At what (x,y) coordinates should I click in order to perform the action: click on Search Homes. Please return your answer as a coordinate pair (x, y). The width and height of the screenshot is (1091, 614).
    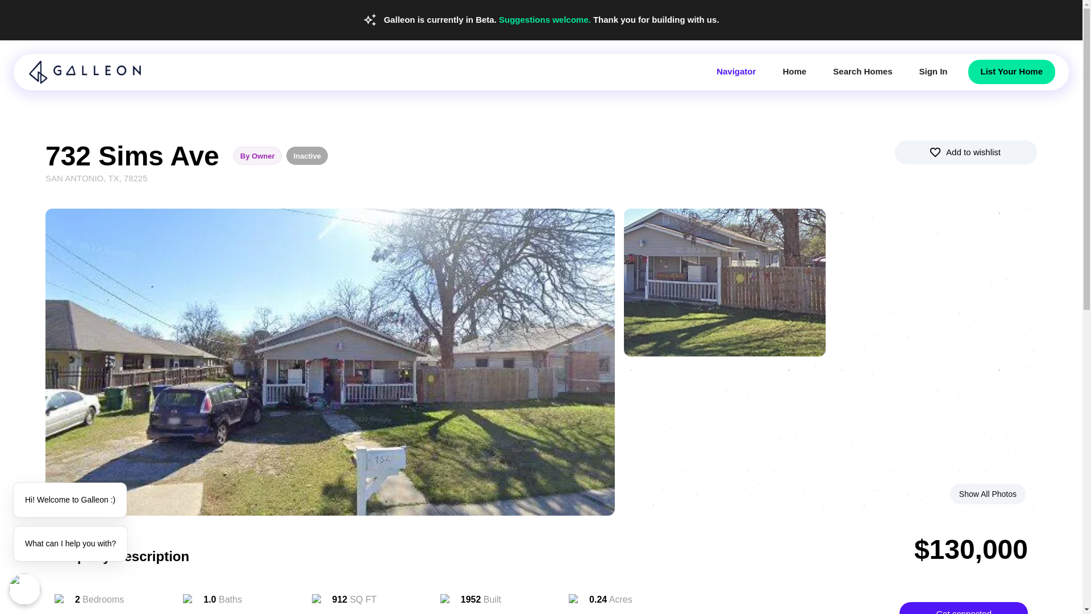
    Looking at the image, I should click on (863, 71).